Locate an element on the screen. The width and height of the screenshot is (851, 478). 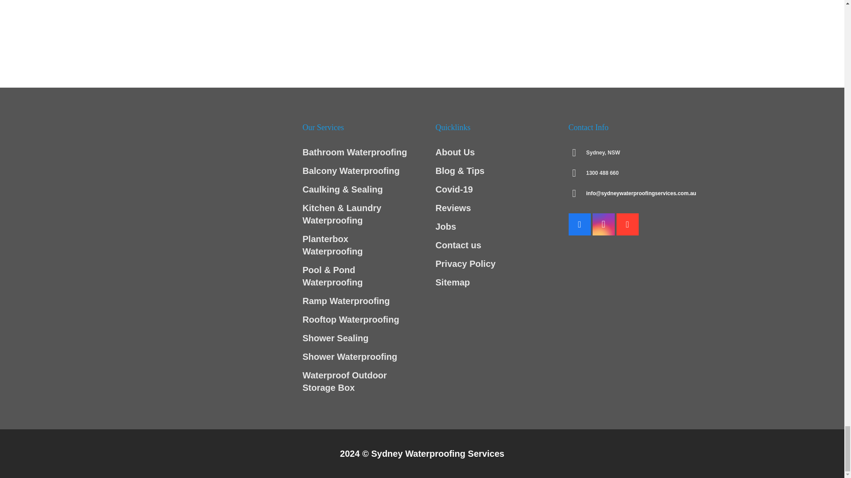
Instagram is located at coordinates (603, 224).